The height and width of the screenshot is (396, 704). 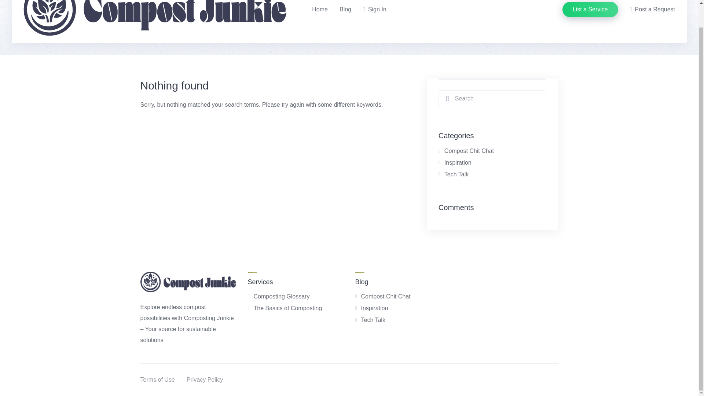 I want to click on Composting Glossary, so click(x=282, y=296).